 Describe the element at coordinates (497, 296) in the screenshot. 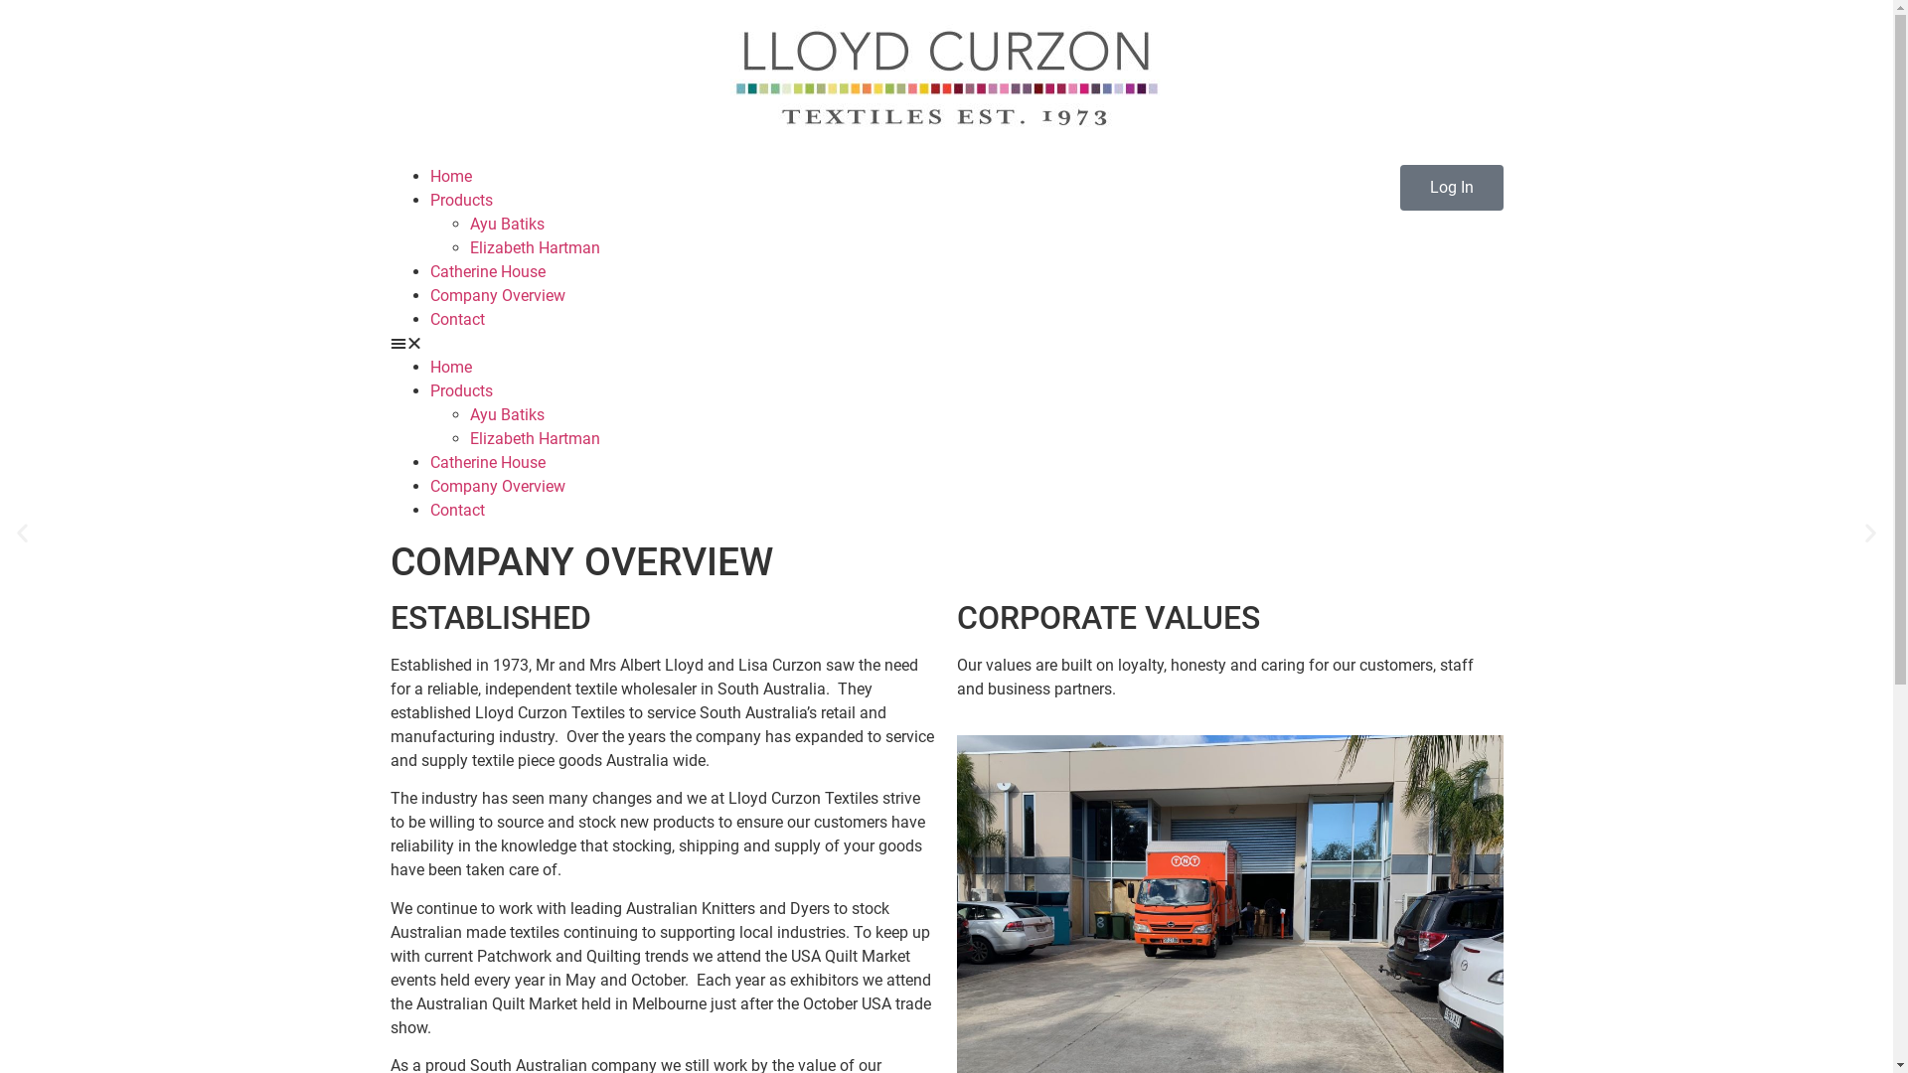

I see `Company Overview` at that location.